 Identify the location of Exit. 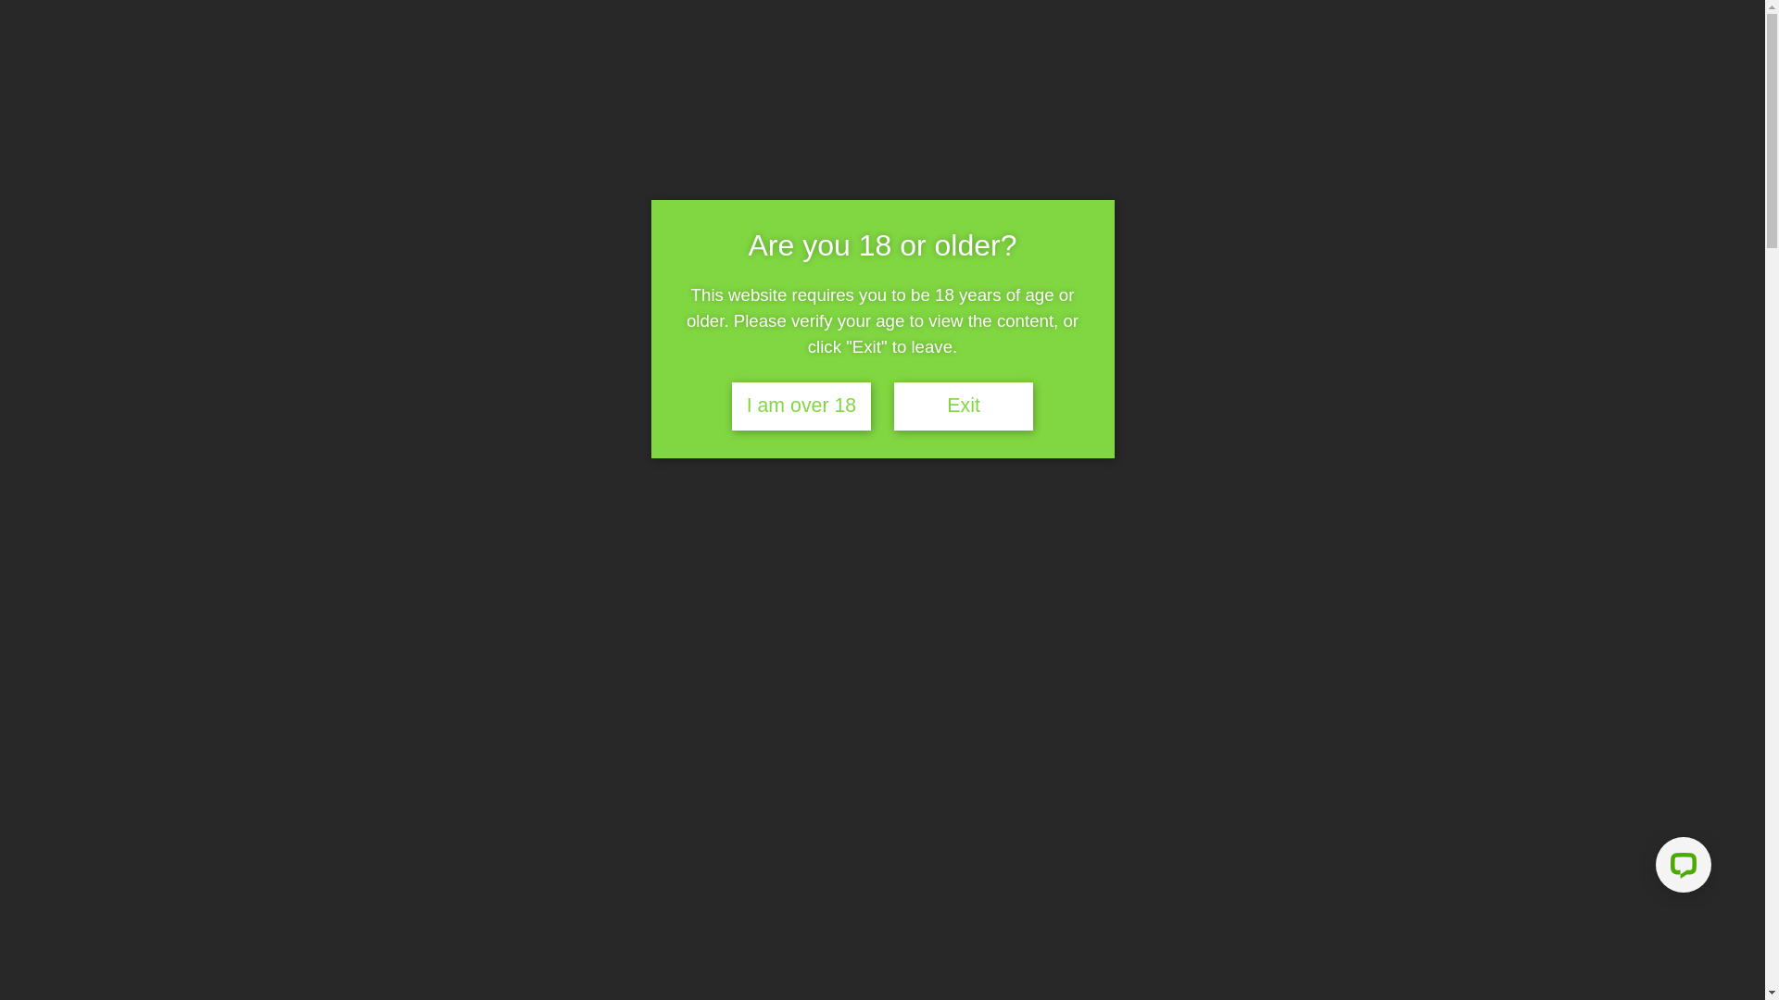
(964, 406).